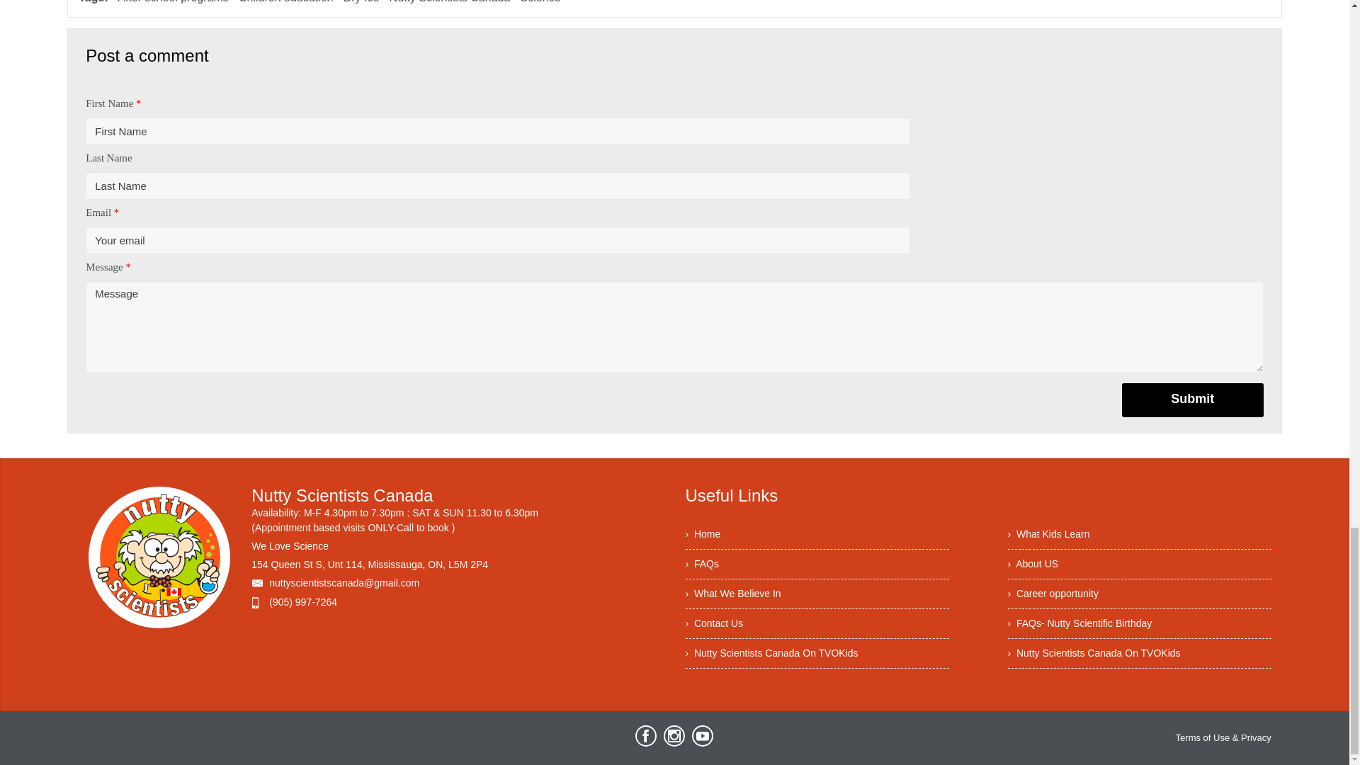 The height and width of the screenshot is (765, 1360). What do you see at coordinates (450, 1) in the screenshot?
I see `Nutty Scientists Canada` at bounding box center [450, 1].